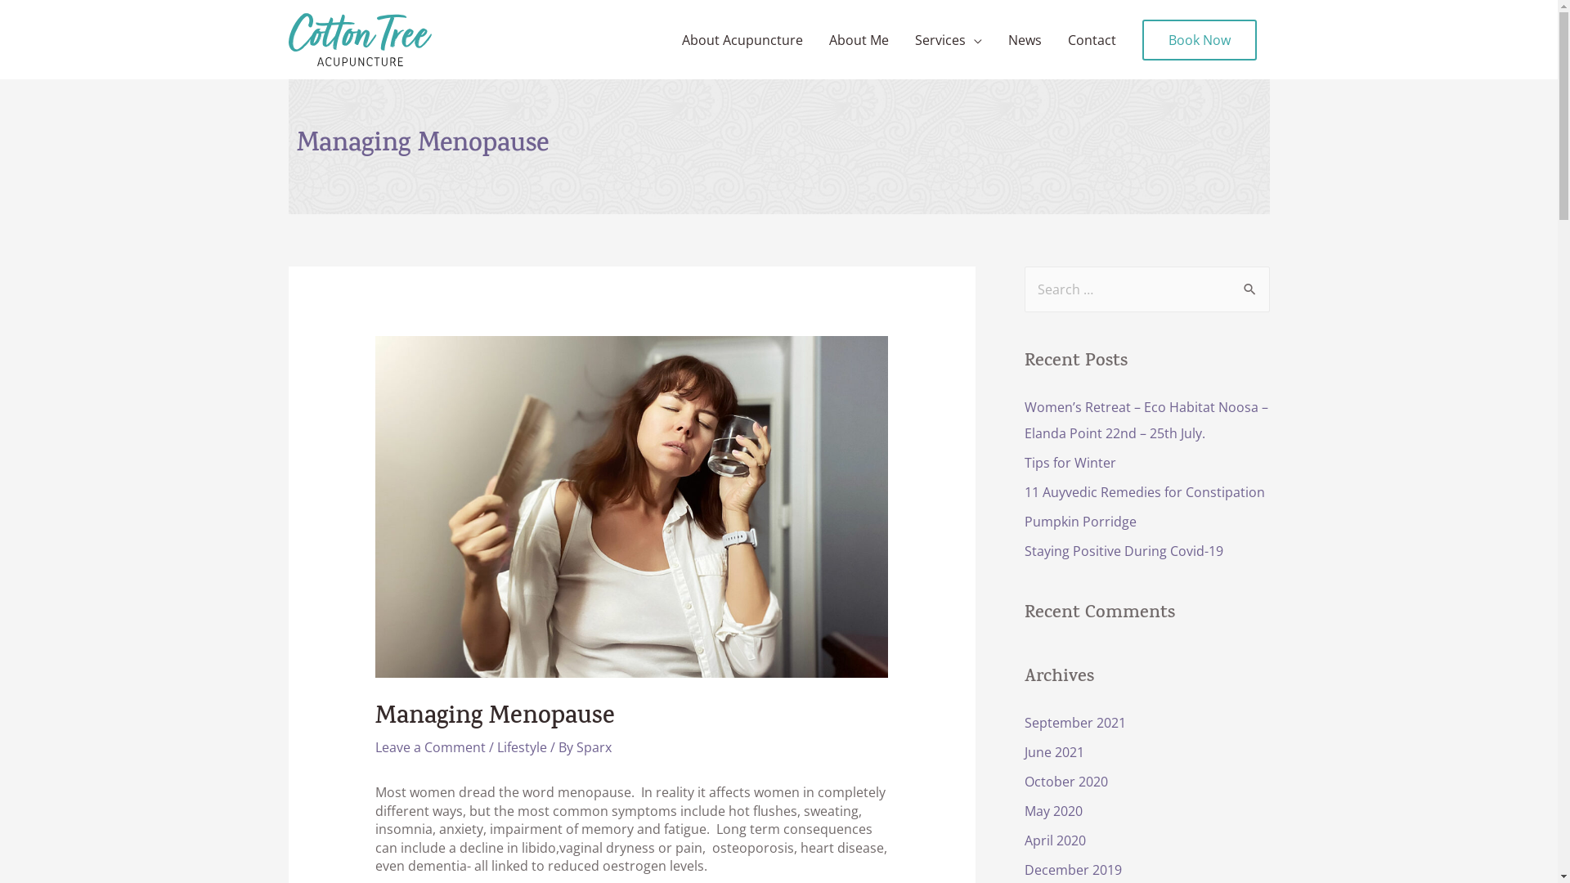  I want to click on Services, so click(948, 39).